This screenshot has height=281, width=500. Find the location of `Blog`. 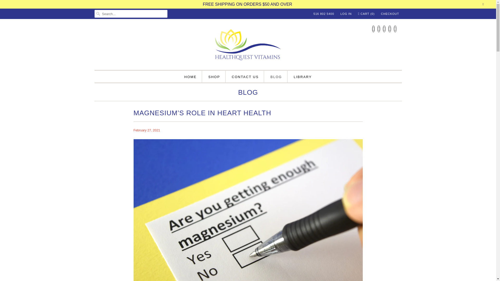

Blog is located at coordinates (248, 93).